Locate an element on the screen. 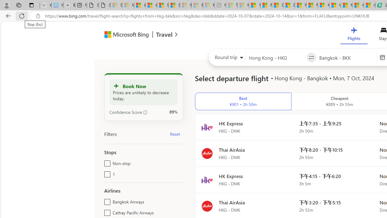 The width and height of the screenshot is (387, 218). New tab - Sleeping is located at coordinates (220, 5).